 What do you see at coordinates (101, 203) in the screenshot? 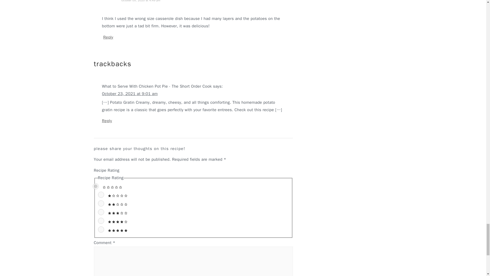
I see `2` at bounding box center [101, 203].